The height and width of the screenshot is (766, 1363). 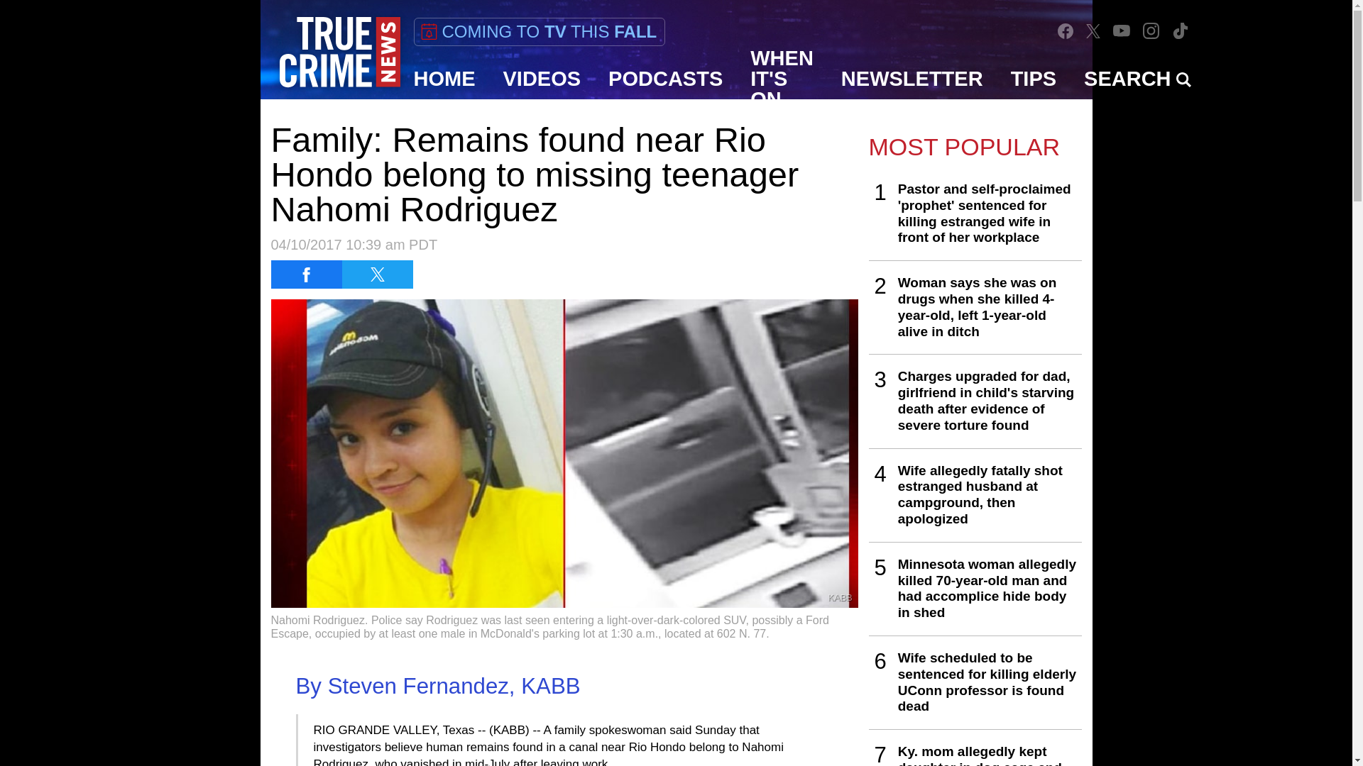 What do you see at coordinates (666, 79) in the screenshot?
I see `PODCASTS` at bounding box center [666, 79].